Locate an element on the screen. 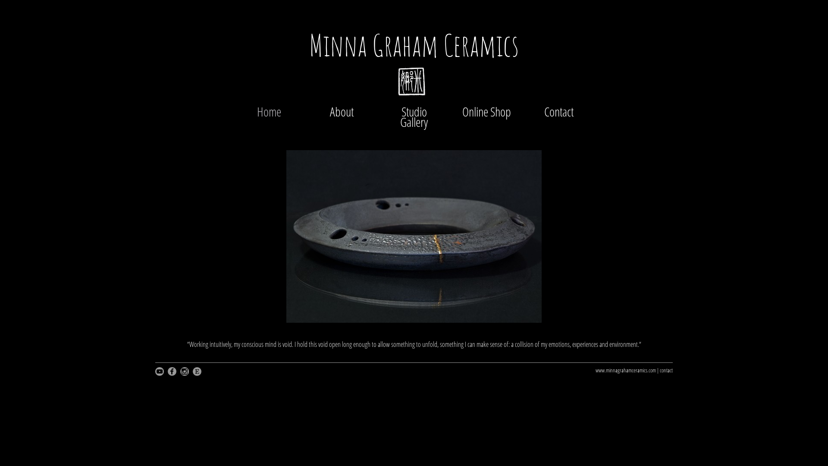  Home is located at coordinates (269, 112).